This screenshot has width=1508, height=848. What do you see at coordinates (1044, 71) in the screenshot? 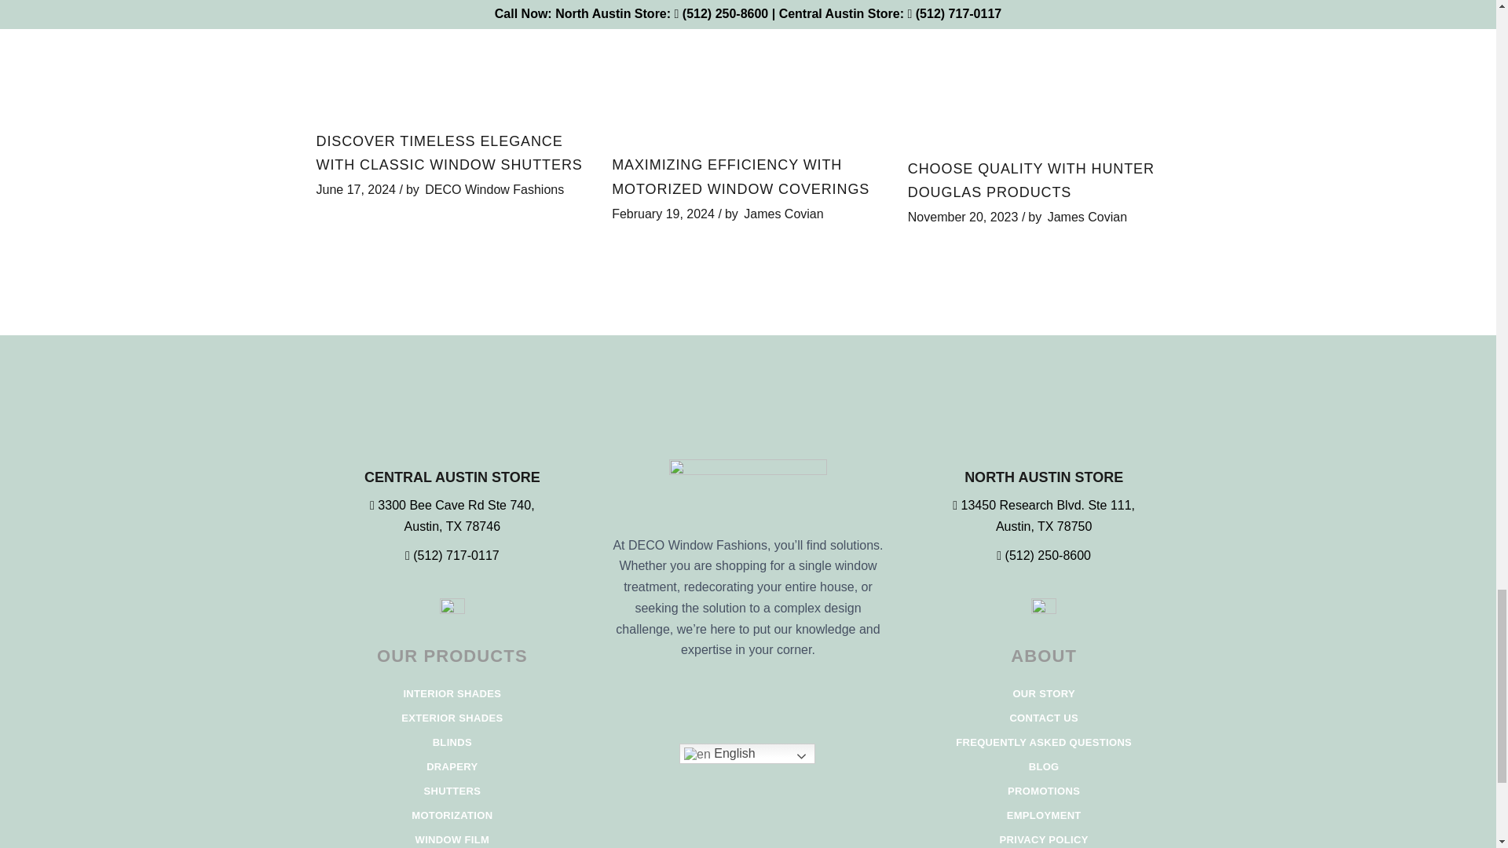
I see `Choose Quality with Hunter Douglas Products` at bounding box center [1044, 71].